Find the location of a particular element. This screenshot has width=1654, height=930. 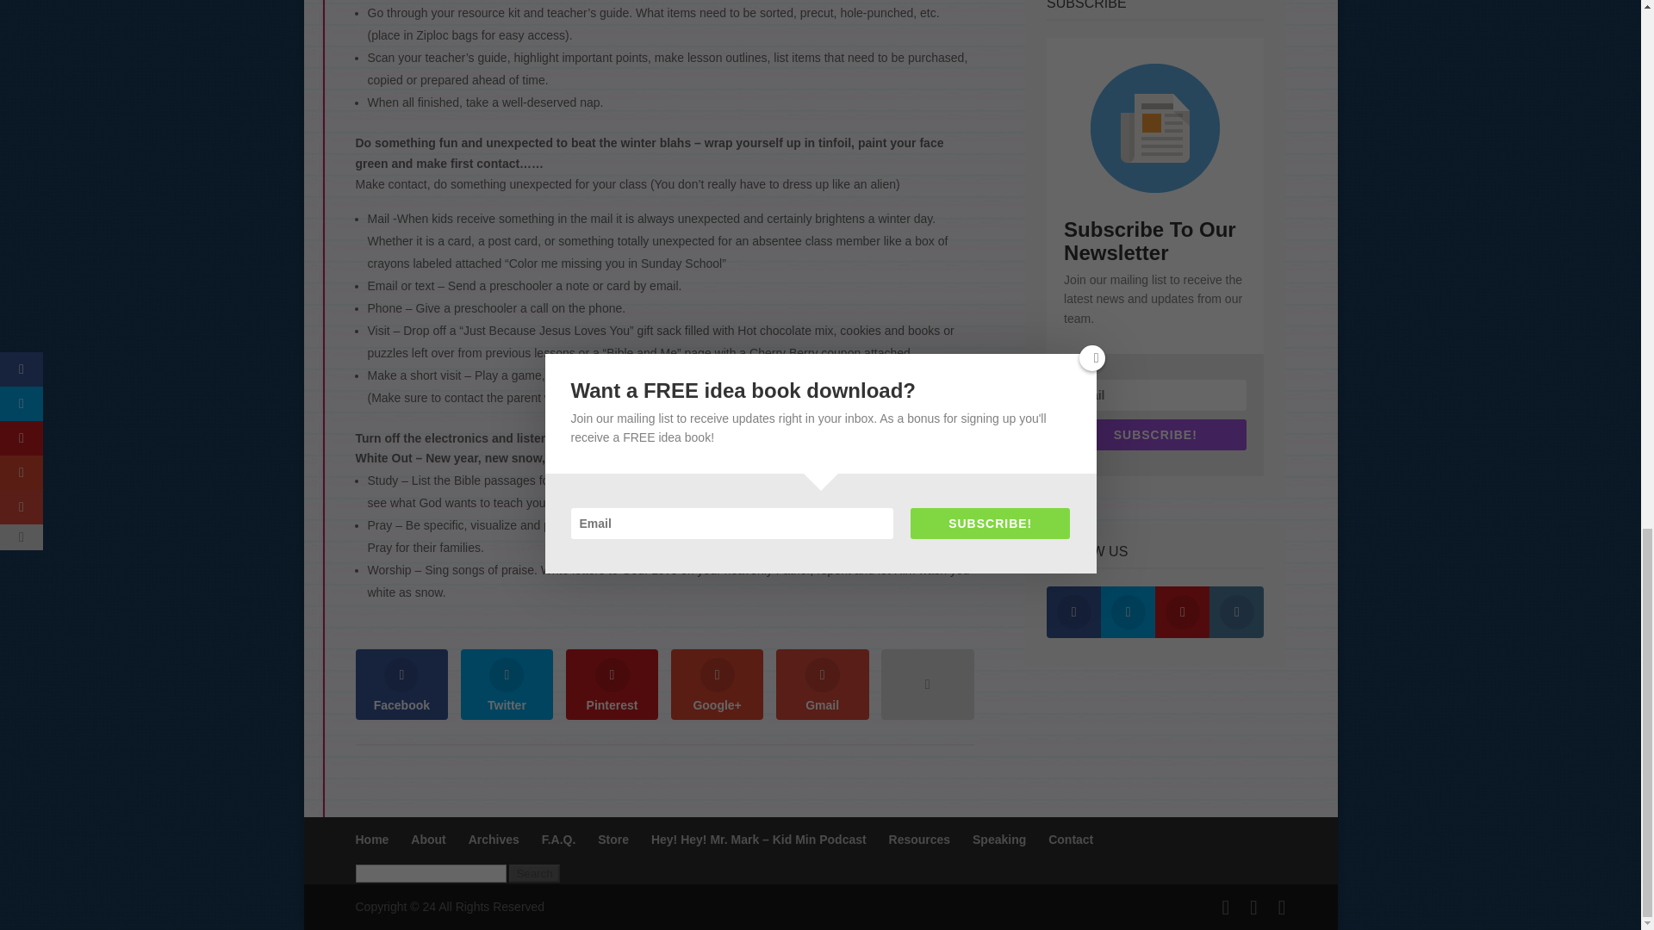

Gmail is located at coordinates (822, 684).